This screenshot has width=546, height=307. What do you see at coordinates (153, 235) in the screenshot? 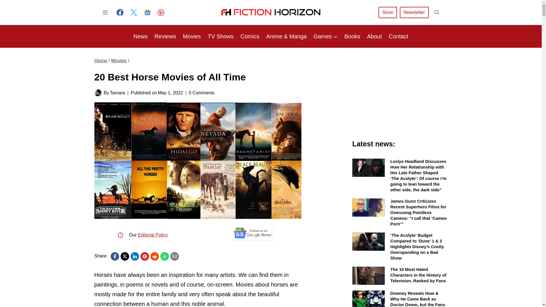
I see `Editorial Policy` at bounding box center [153, 235].